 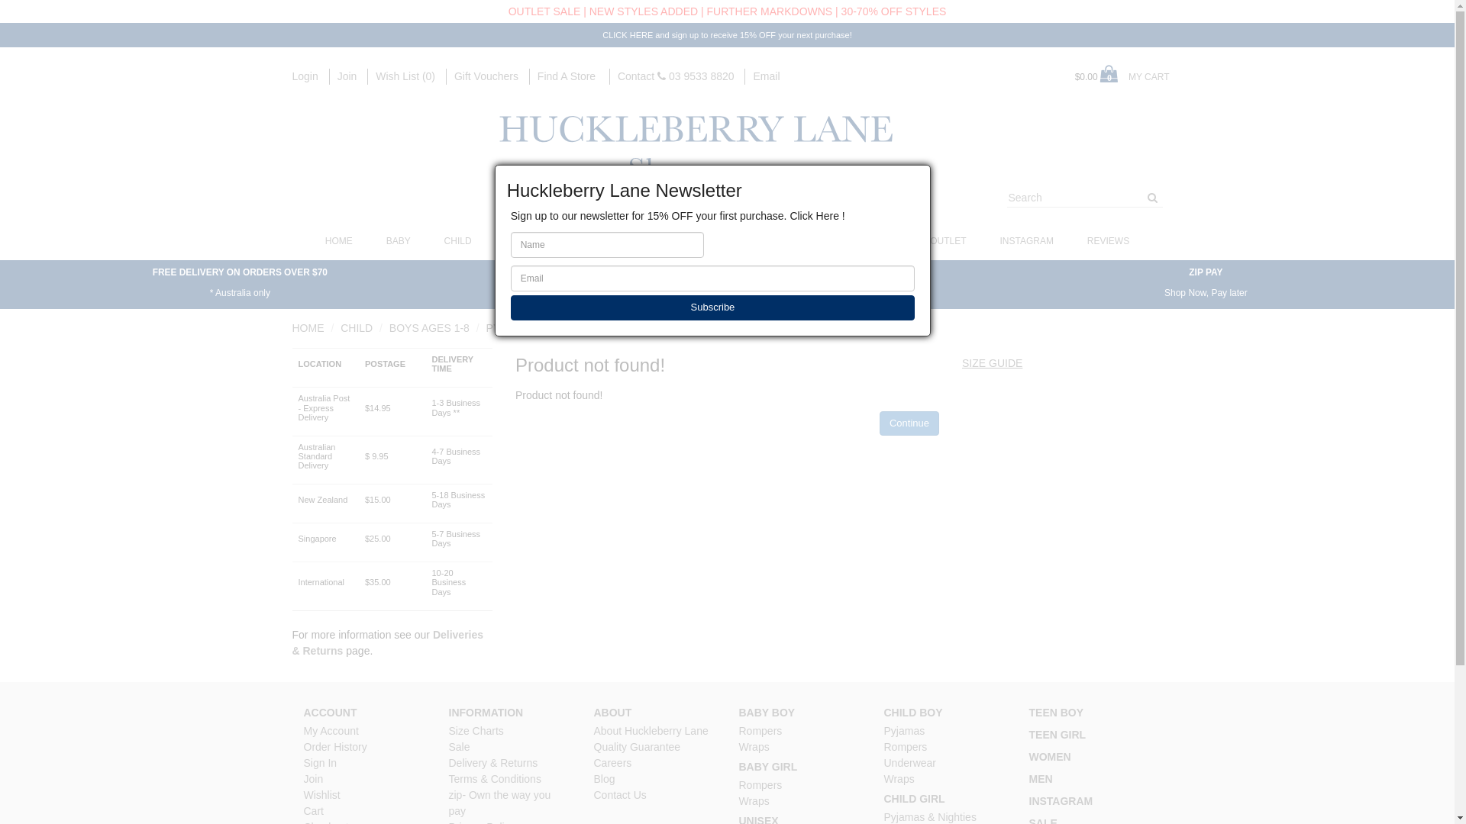 I want to click on  03 9533 8820, so click(x=696, y=76).